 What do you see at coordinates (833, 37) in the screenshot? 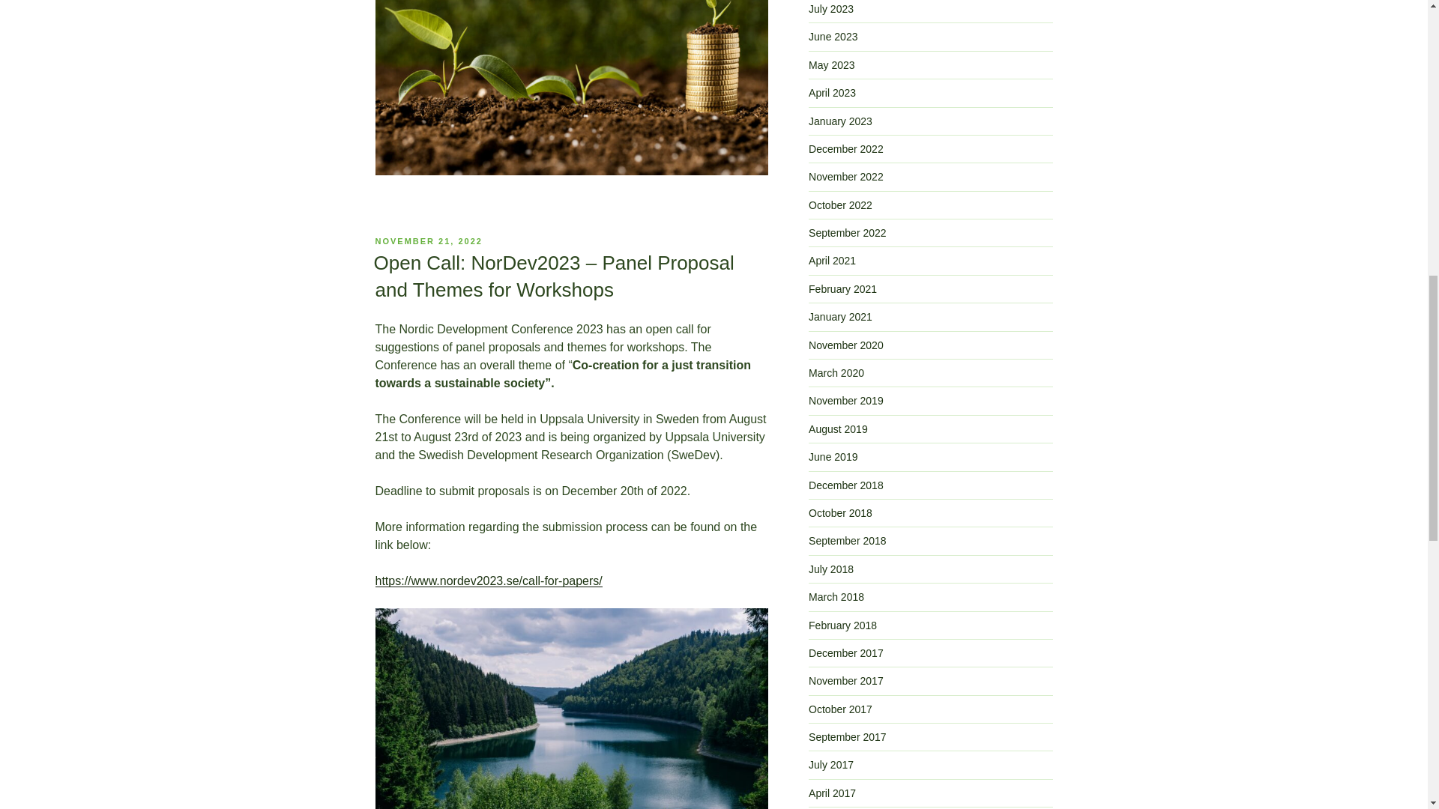
I see `June 2023` at bounding box center [833, 37].